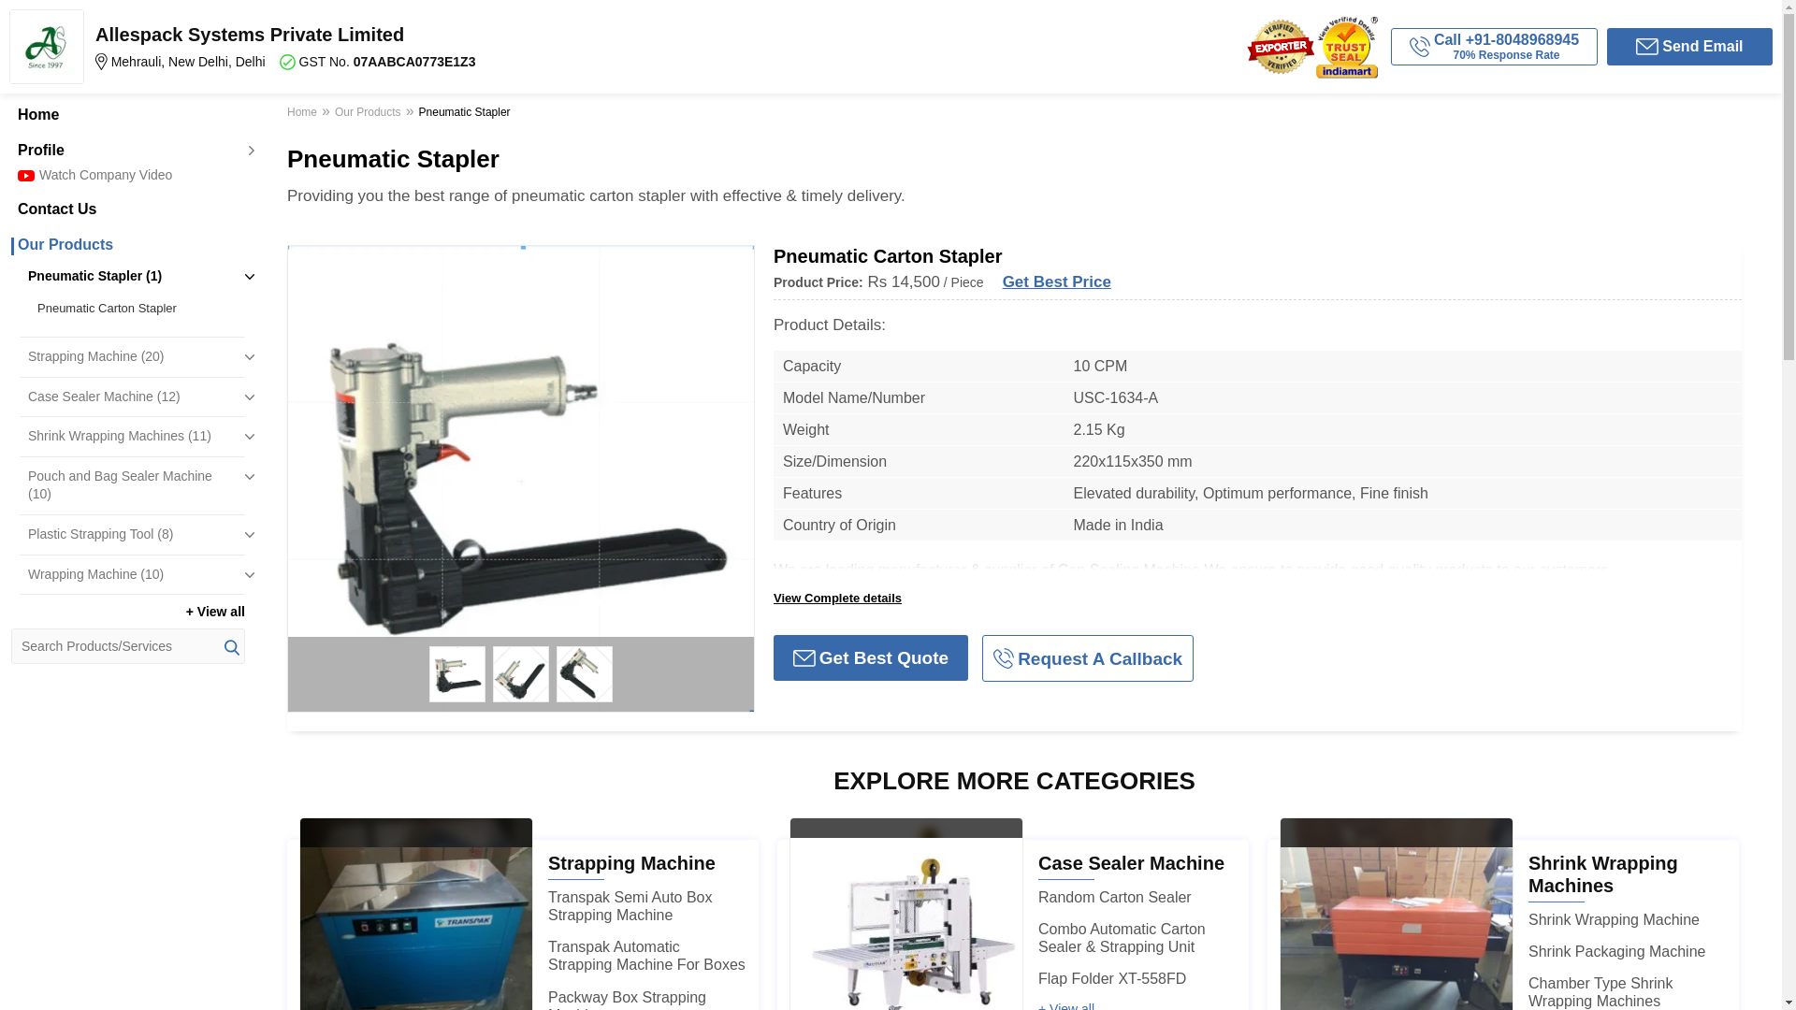 Image resolution: width=1796 pixels, height=1010 pixels. What do you see at coordinates (127, 114) in the screenshot?
I see `Home` at bounding box center [127, 114].